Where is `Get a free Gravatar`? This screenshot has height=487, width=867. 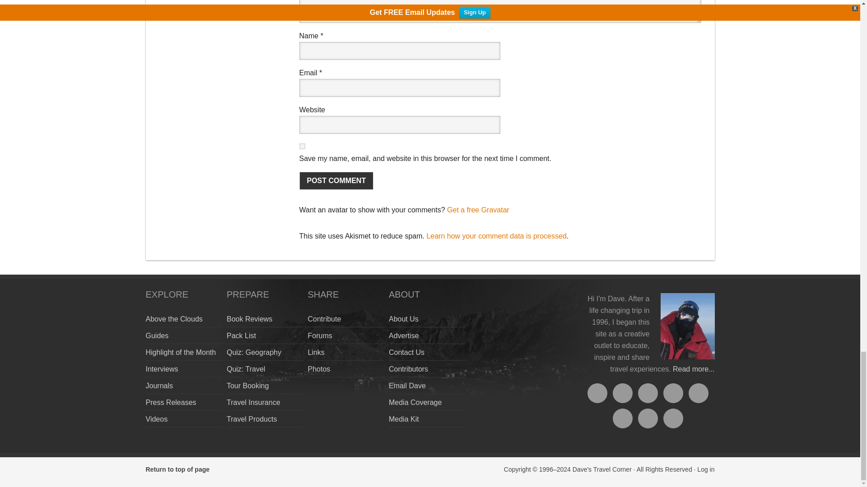
Get a free Gravatar is located at coordinates (478, 210).